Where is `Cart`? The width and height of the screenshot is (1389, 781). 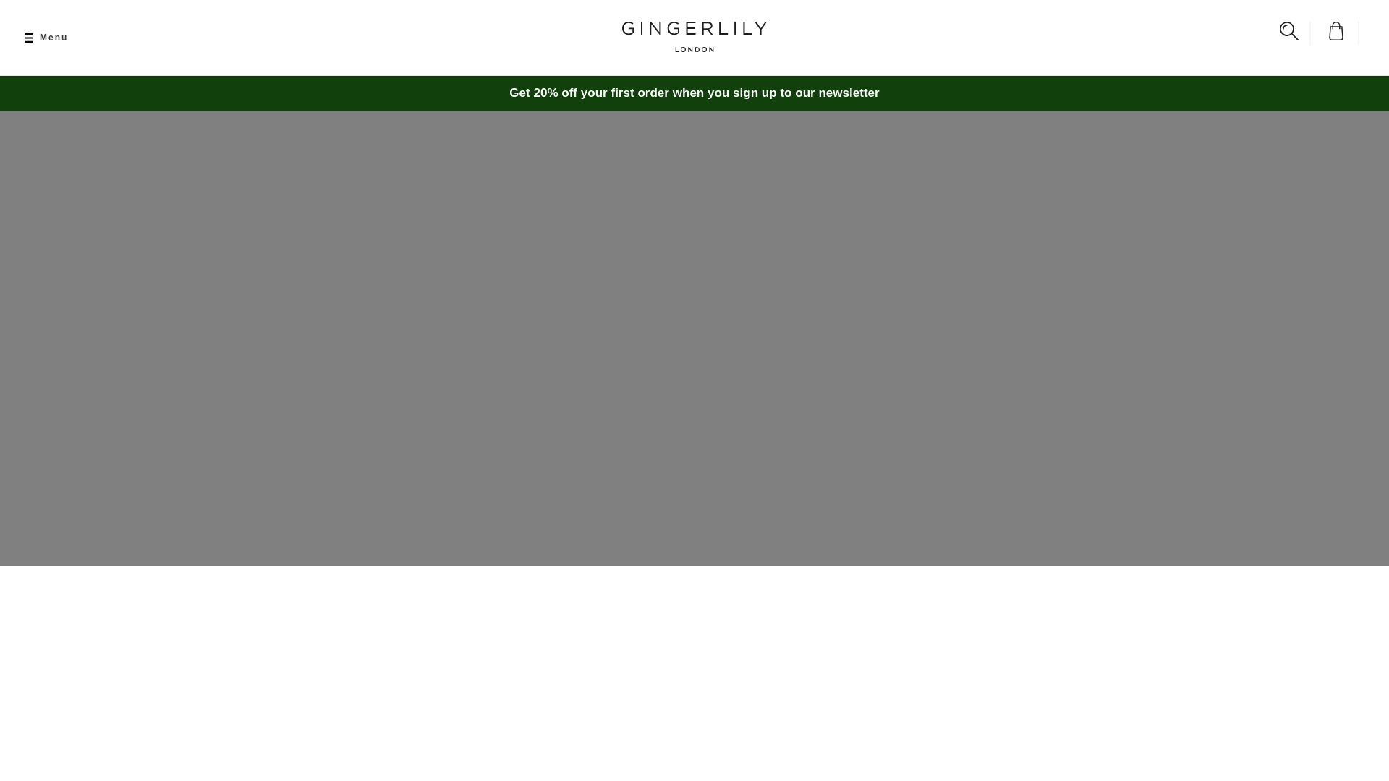 Cart is located at coordinates (1341, 33).